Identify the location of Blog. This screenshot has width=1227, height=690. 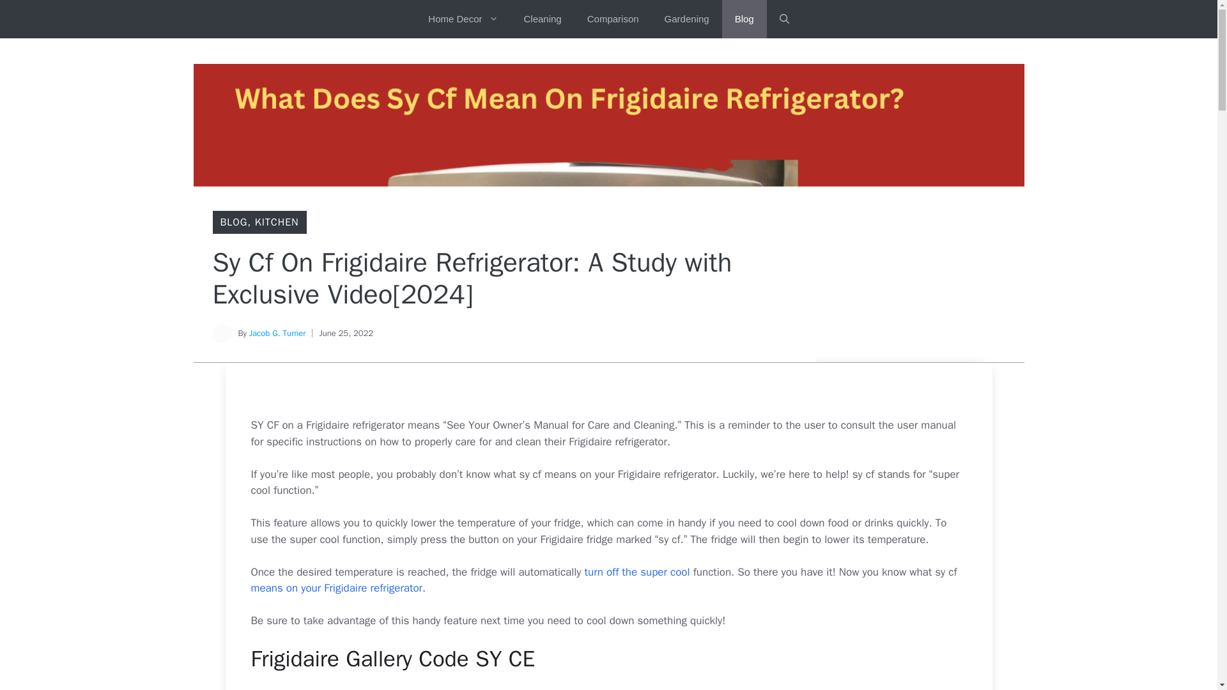
(745, 19).